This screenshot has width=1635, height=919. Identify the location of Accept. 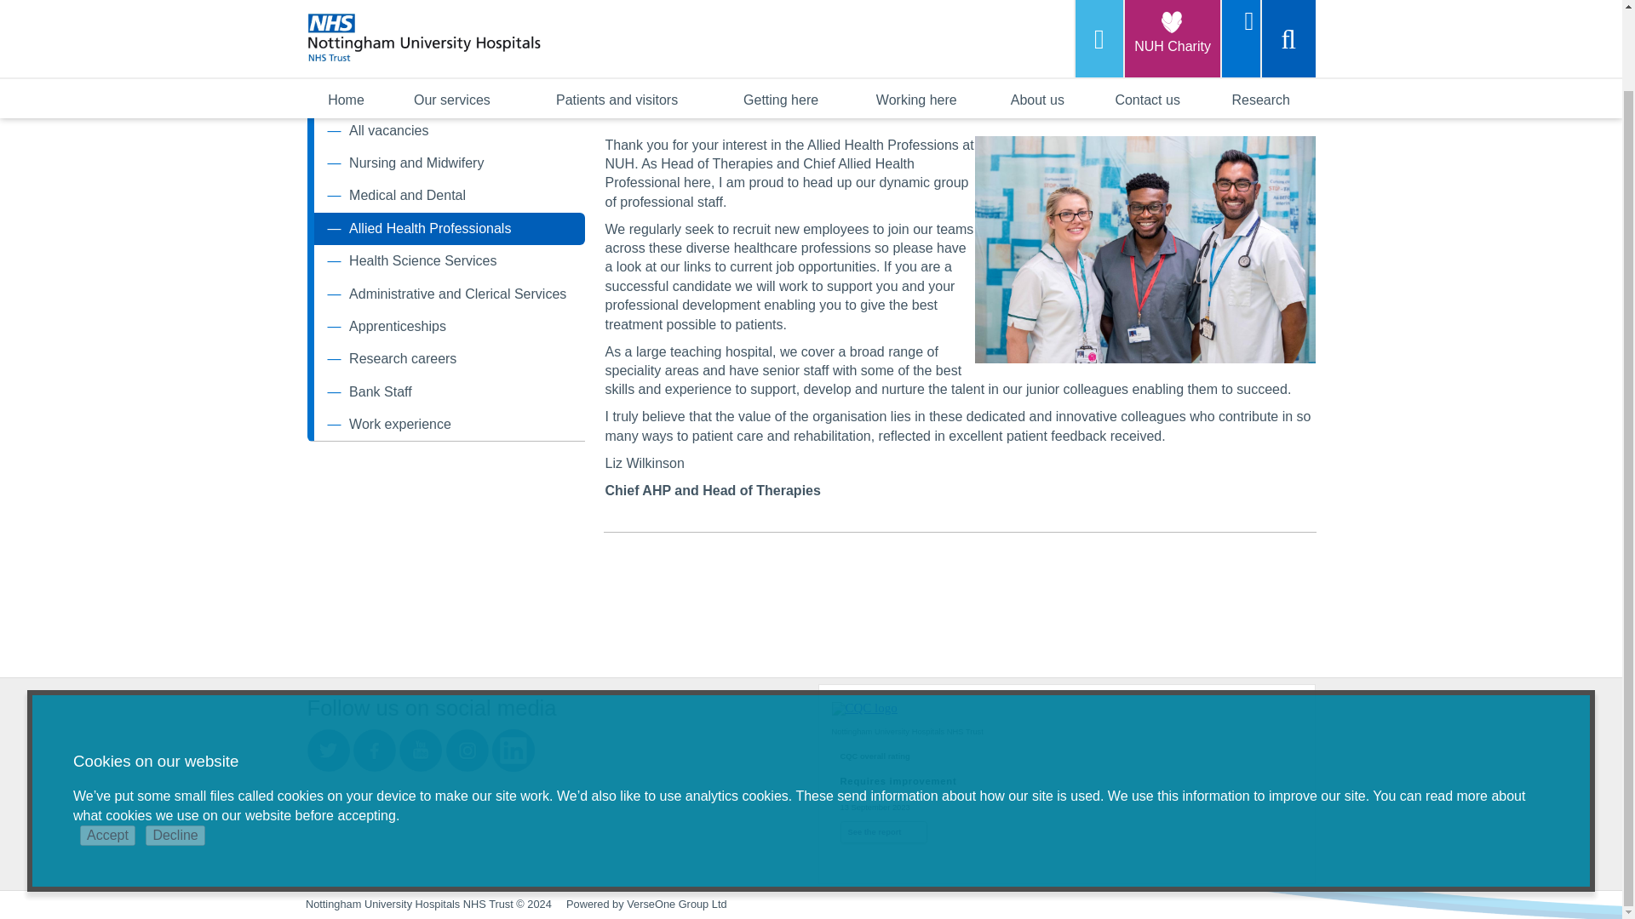
(107, 747).